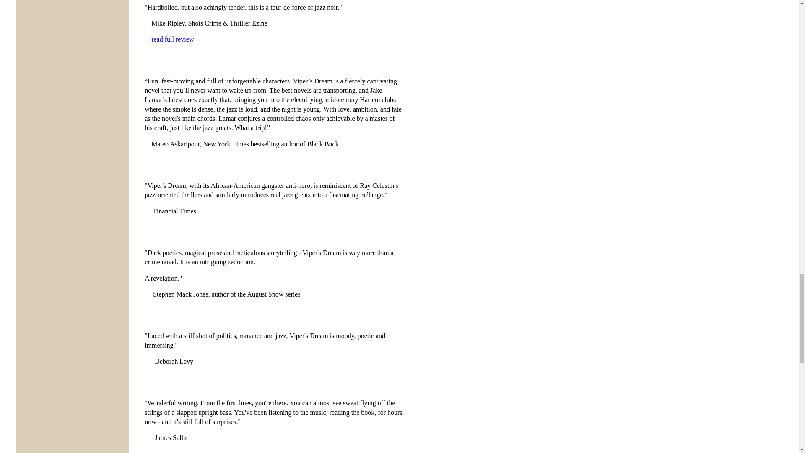  What do you see at coordinates (172, 39) in the screenshot?
I see `read full review` at bounding box center [172, 39].